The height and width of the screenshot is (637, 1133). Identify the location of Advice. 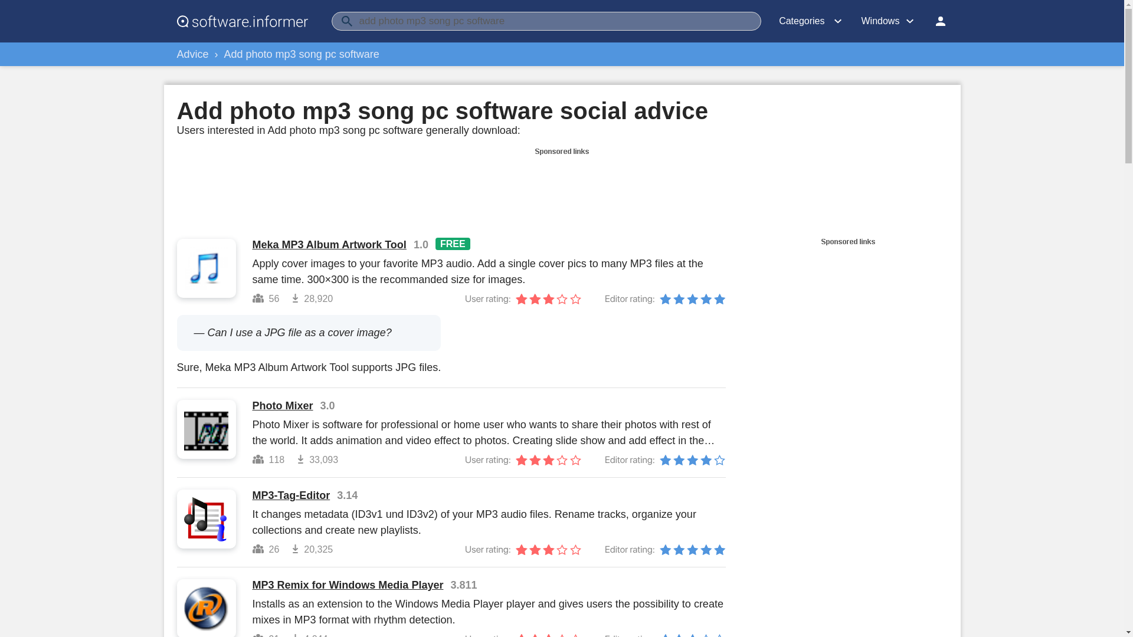
(192, 54).